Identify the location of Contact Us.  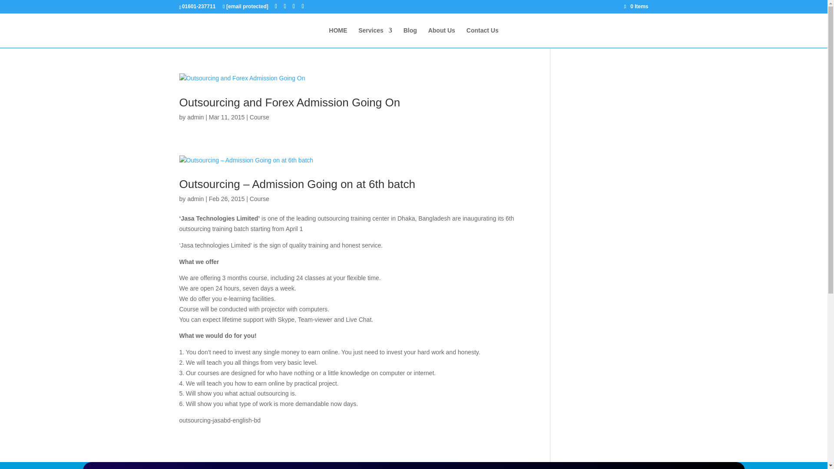
(482, 37).